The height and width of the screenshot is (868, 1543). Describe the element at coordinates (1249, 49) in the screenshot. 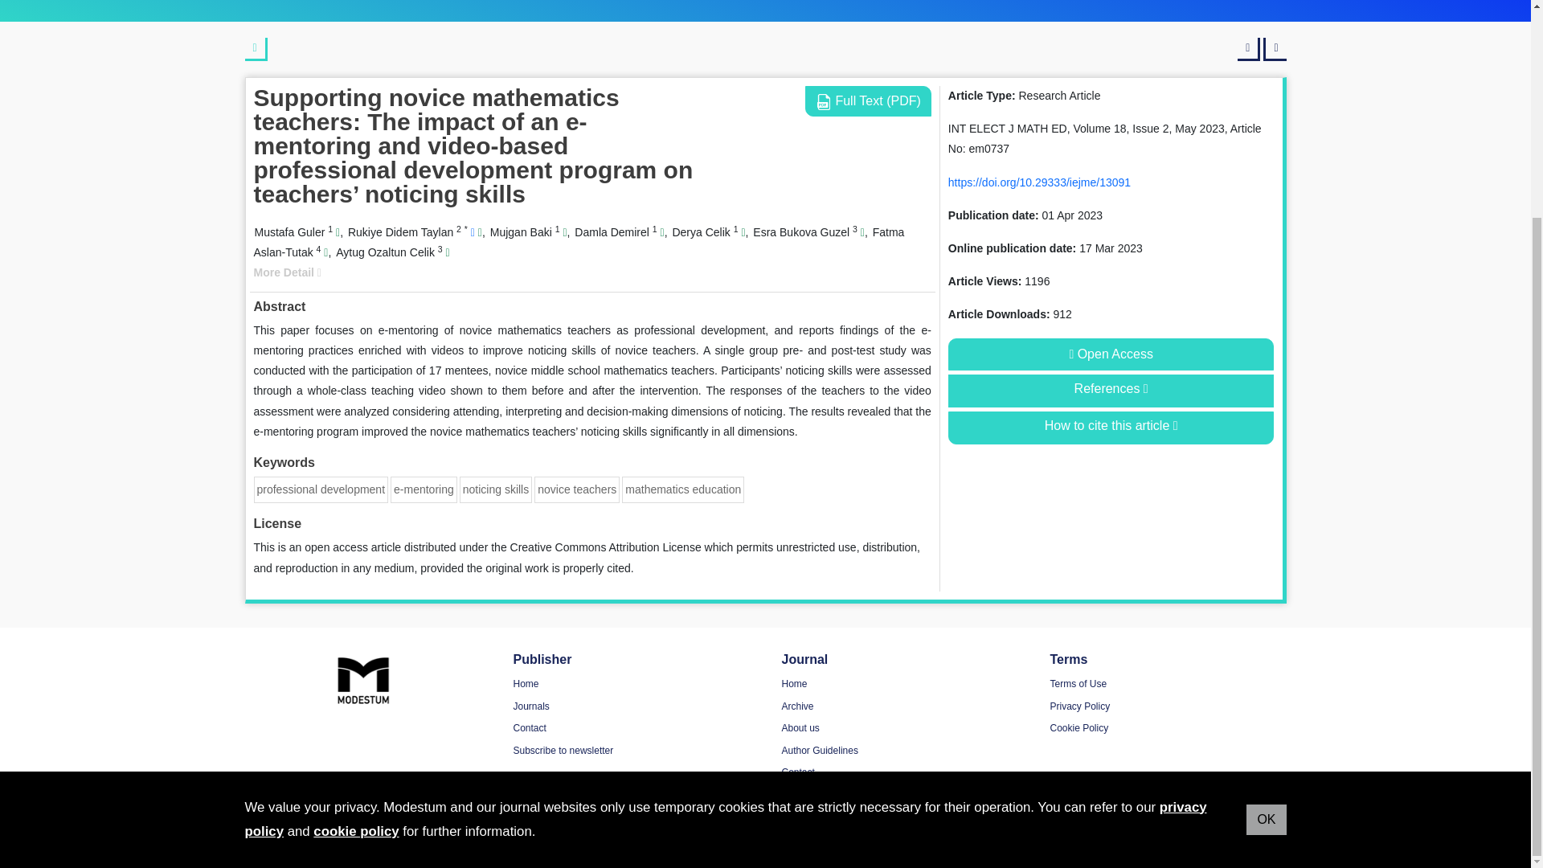

I see `Previous article` at that location.